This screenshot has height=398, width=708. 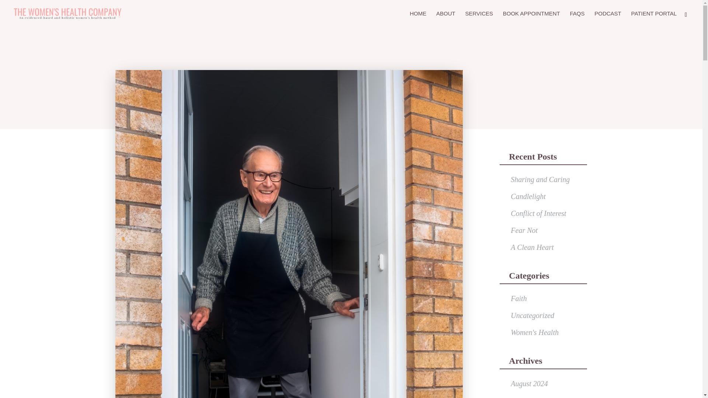 What do you see at coordinates (654, 19) in the screenshot?
I see `PATIENT PORTAL` at bounding box center [654, 19].